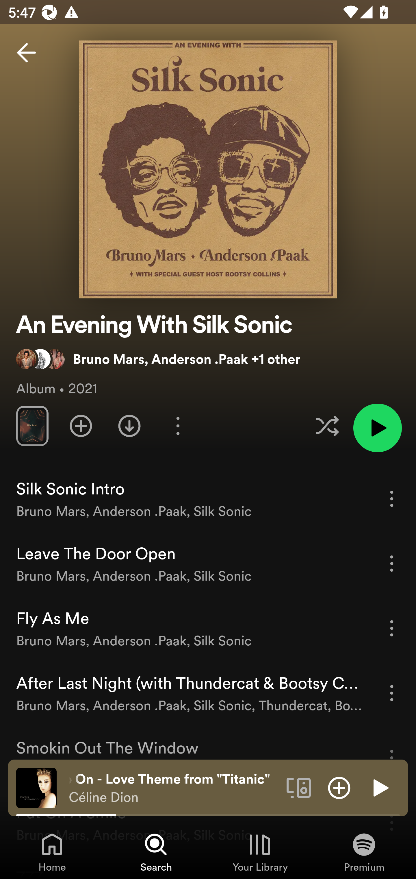 This screenshot has height=879, width=416. Describe the element at coordinates (339, 787) in the screenshot. I see `Add item` at that location.